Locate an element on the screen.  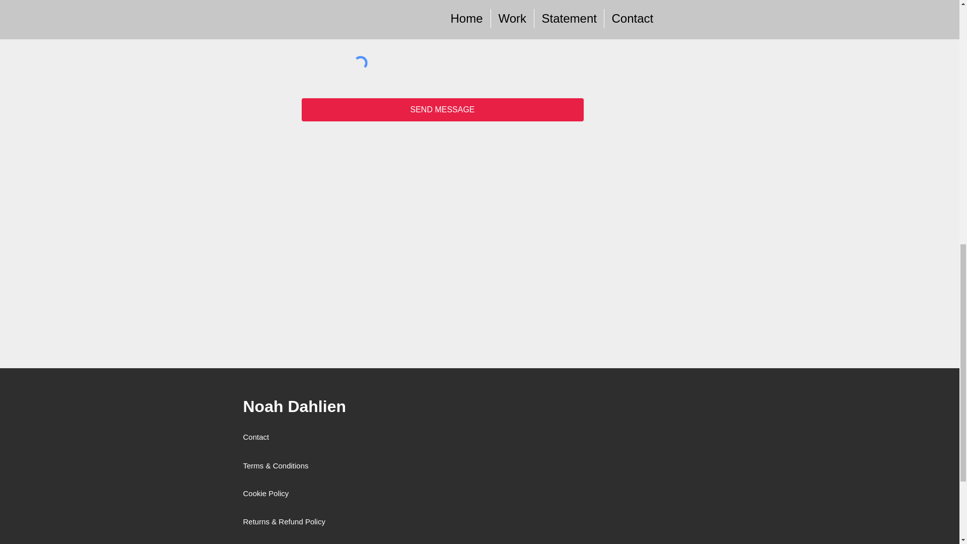
Noah Dahlien is located at coordinates (294, 406).